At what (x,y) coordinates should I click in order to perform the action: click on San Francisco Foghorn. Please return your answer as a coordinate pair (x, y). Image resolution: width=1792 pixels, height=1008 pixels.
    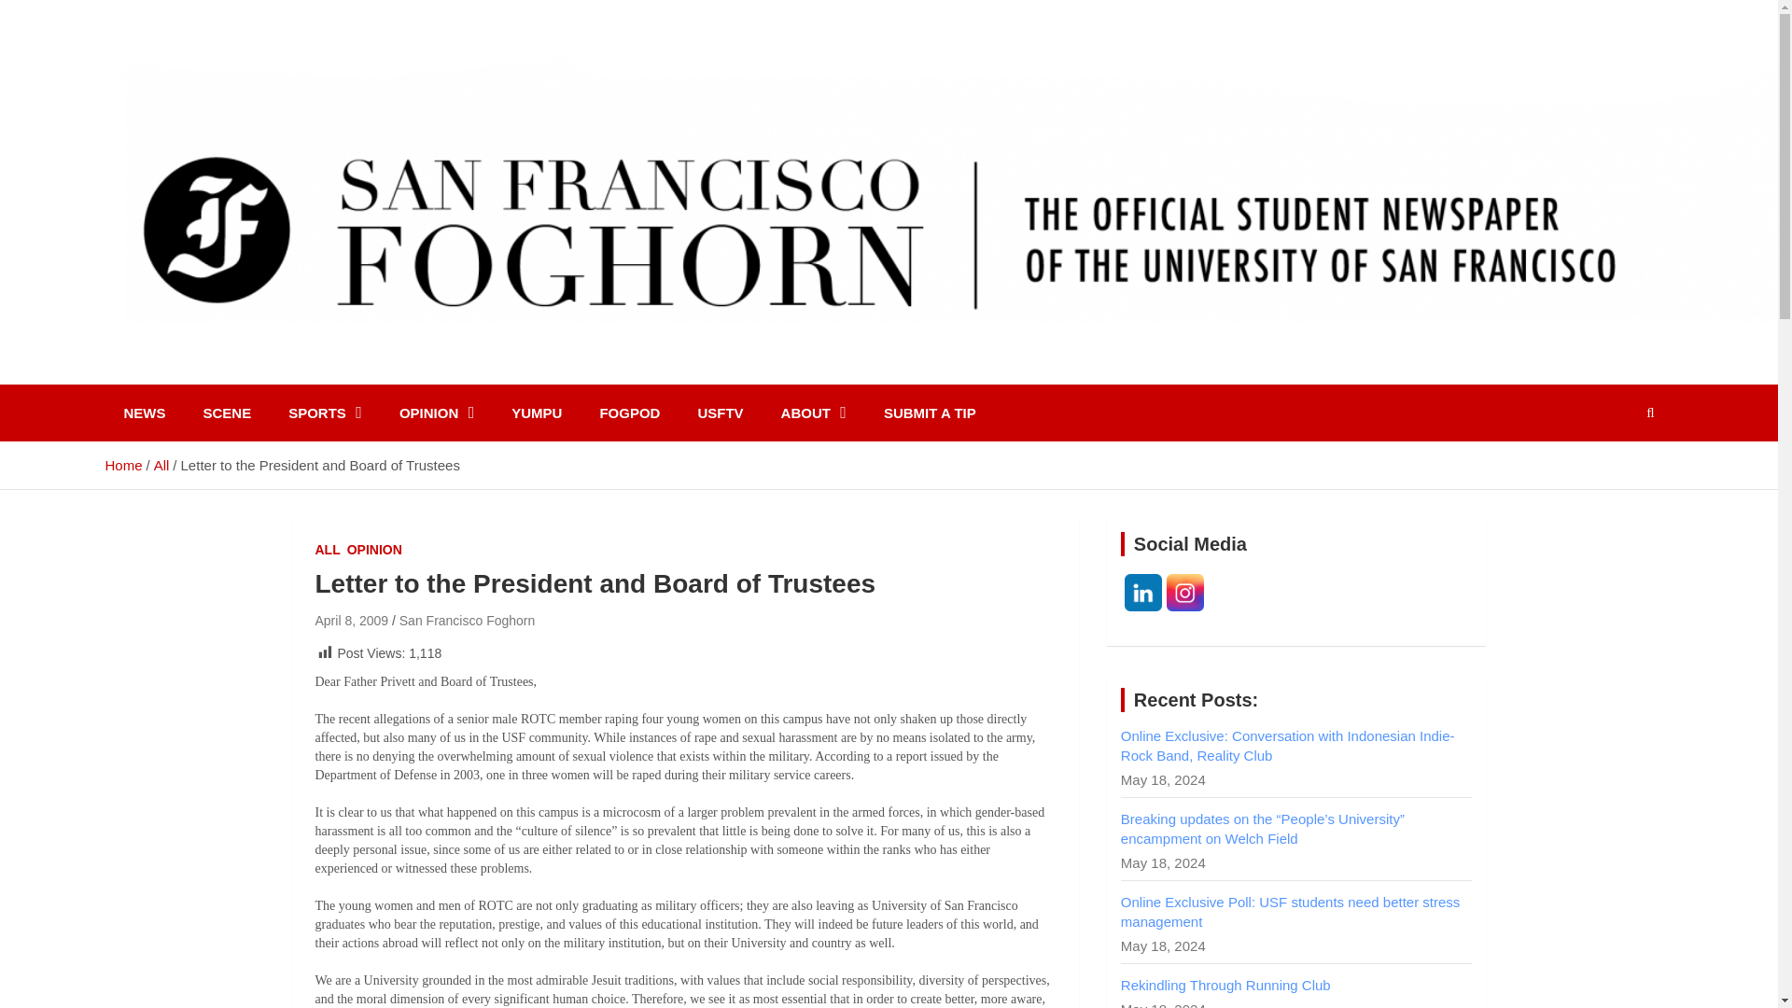
    Looking at the image, I should click on (312, 376).